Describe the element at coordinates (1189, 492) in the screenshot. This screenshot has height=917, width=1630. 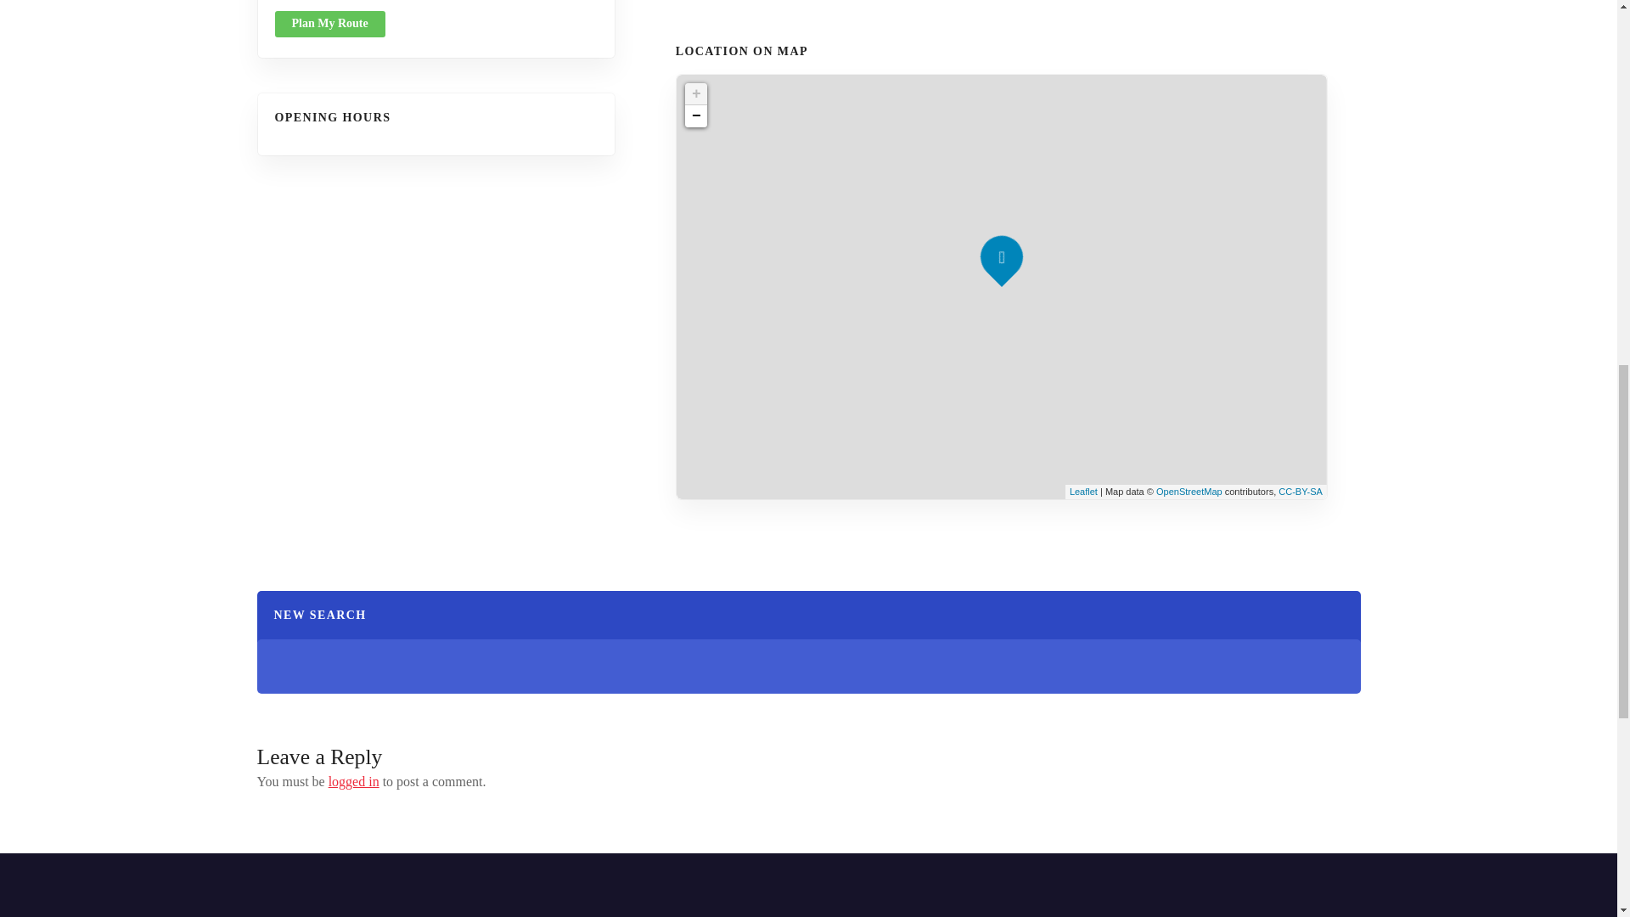
I see `OpenStreetMap` at that location.